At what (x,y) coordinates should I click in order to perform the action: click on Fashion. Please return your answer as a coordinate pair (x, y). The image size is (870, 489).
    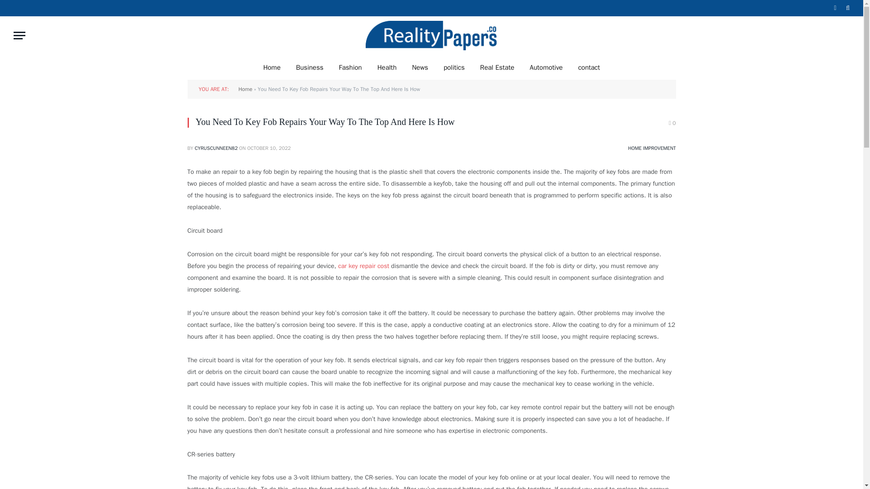
    Looking at the image, I should click on (351, 67).